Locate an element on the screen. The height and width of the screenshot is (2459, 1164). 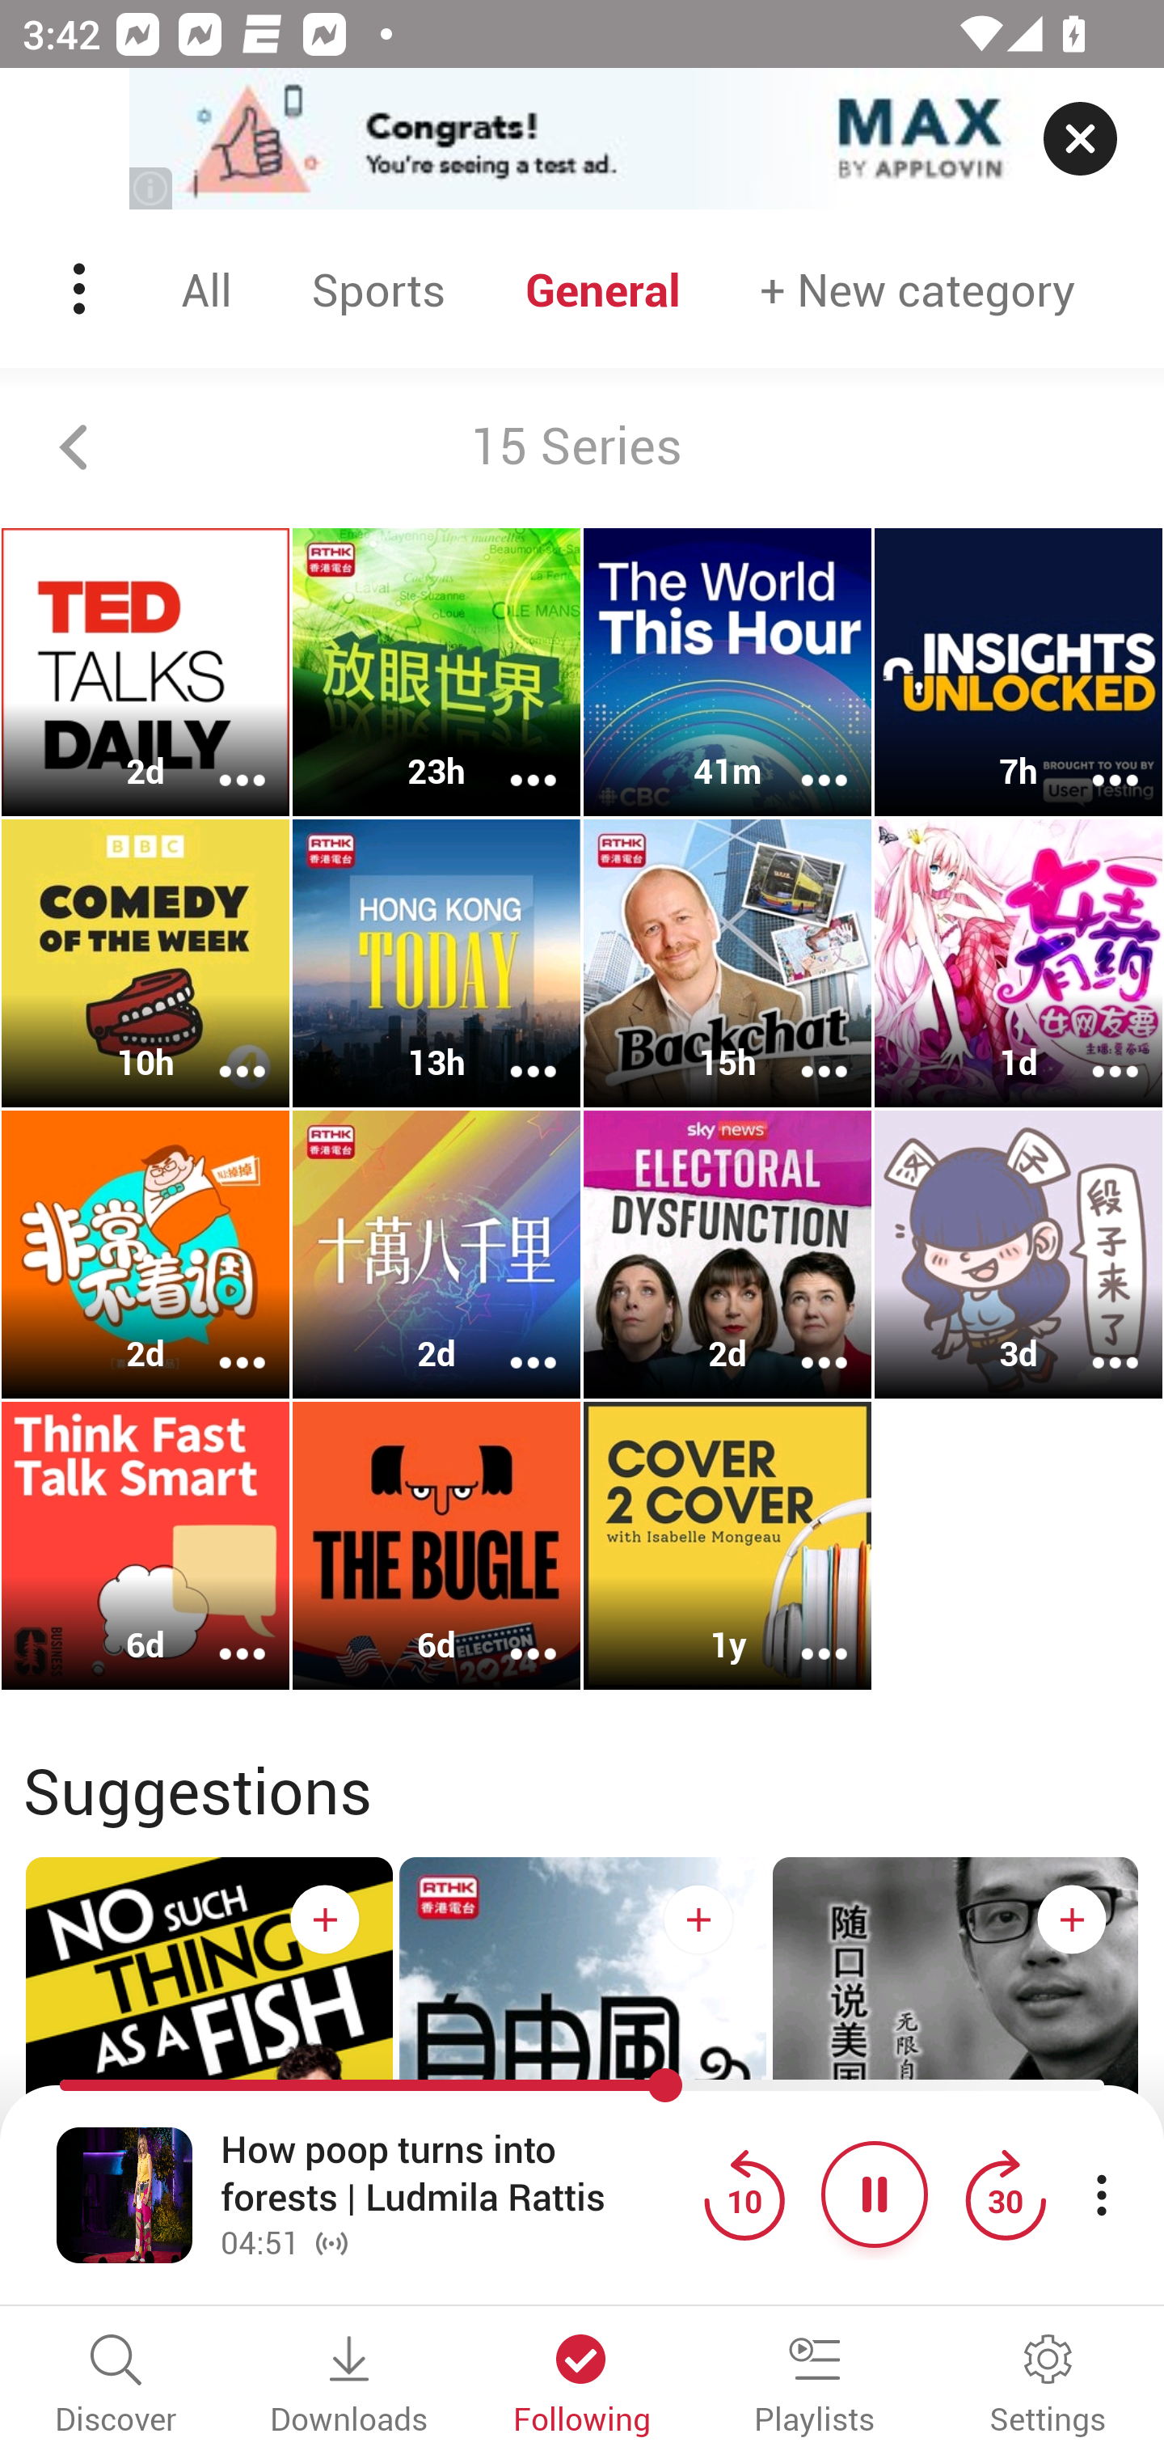
More options is located at coordinates (221, 1342).